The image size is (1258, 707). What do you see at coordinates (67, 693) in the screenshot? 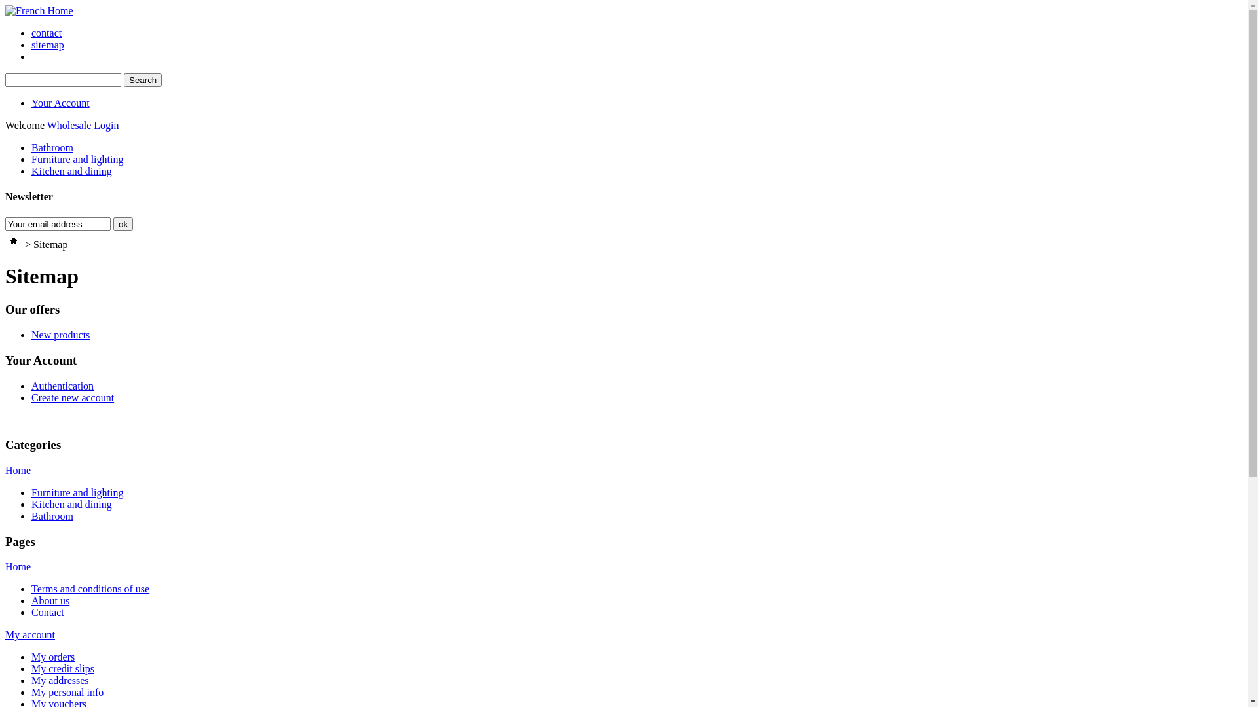
I see `My personal info` at bounding box center [67, 693].